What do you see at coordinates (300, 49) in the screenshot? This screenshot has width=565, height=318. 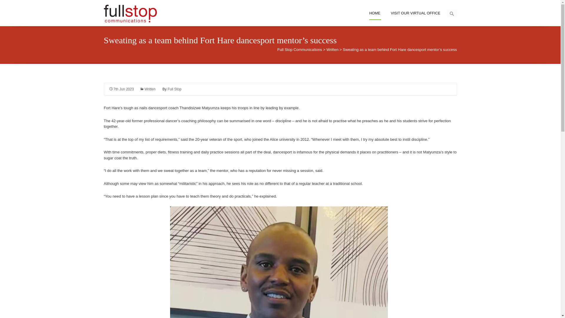 I see `Full Stop Communications` at bounding box center [300, 49].